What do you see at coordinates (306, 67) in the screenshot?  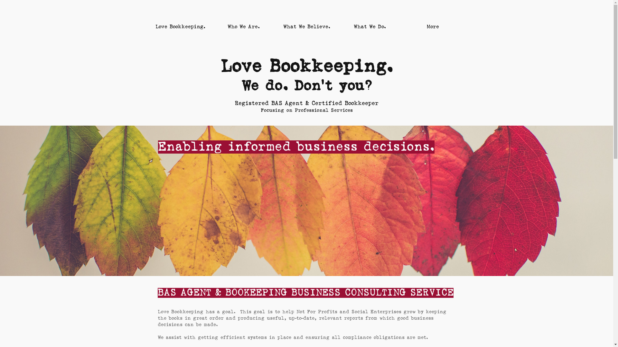 I see `Love Bookkeeping.` at bounding box center [306, 67].